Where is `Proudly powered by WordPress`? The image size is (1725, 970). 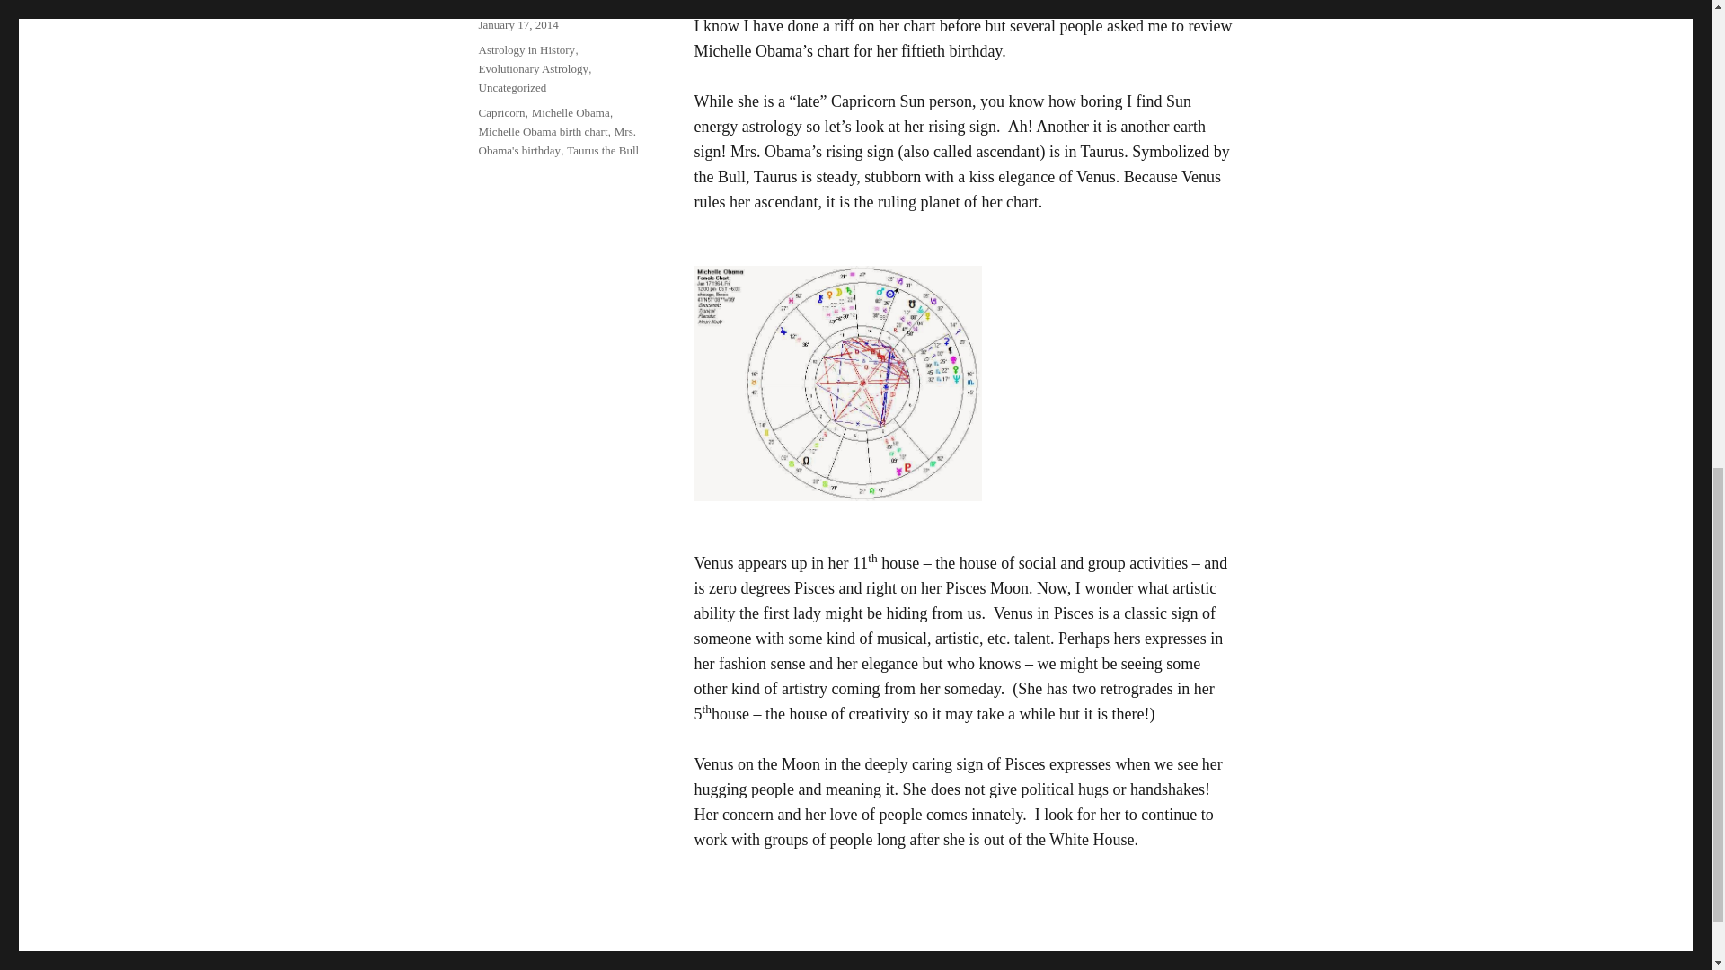
Proudly powered by WordPress is located at coordinates (455, 961).